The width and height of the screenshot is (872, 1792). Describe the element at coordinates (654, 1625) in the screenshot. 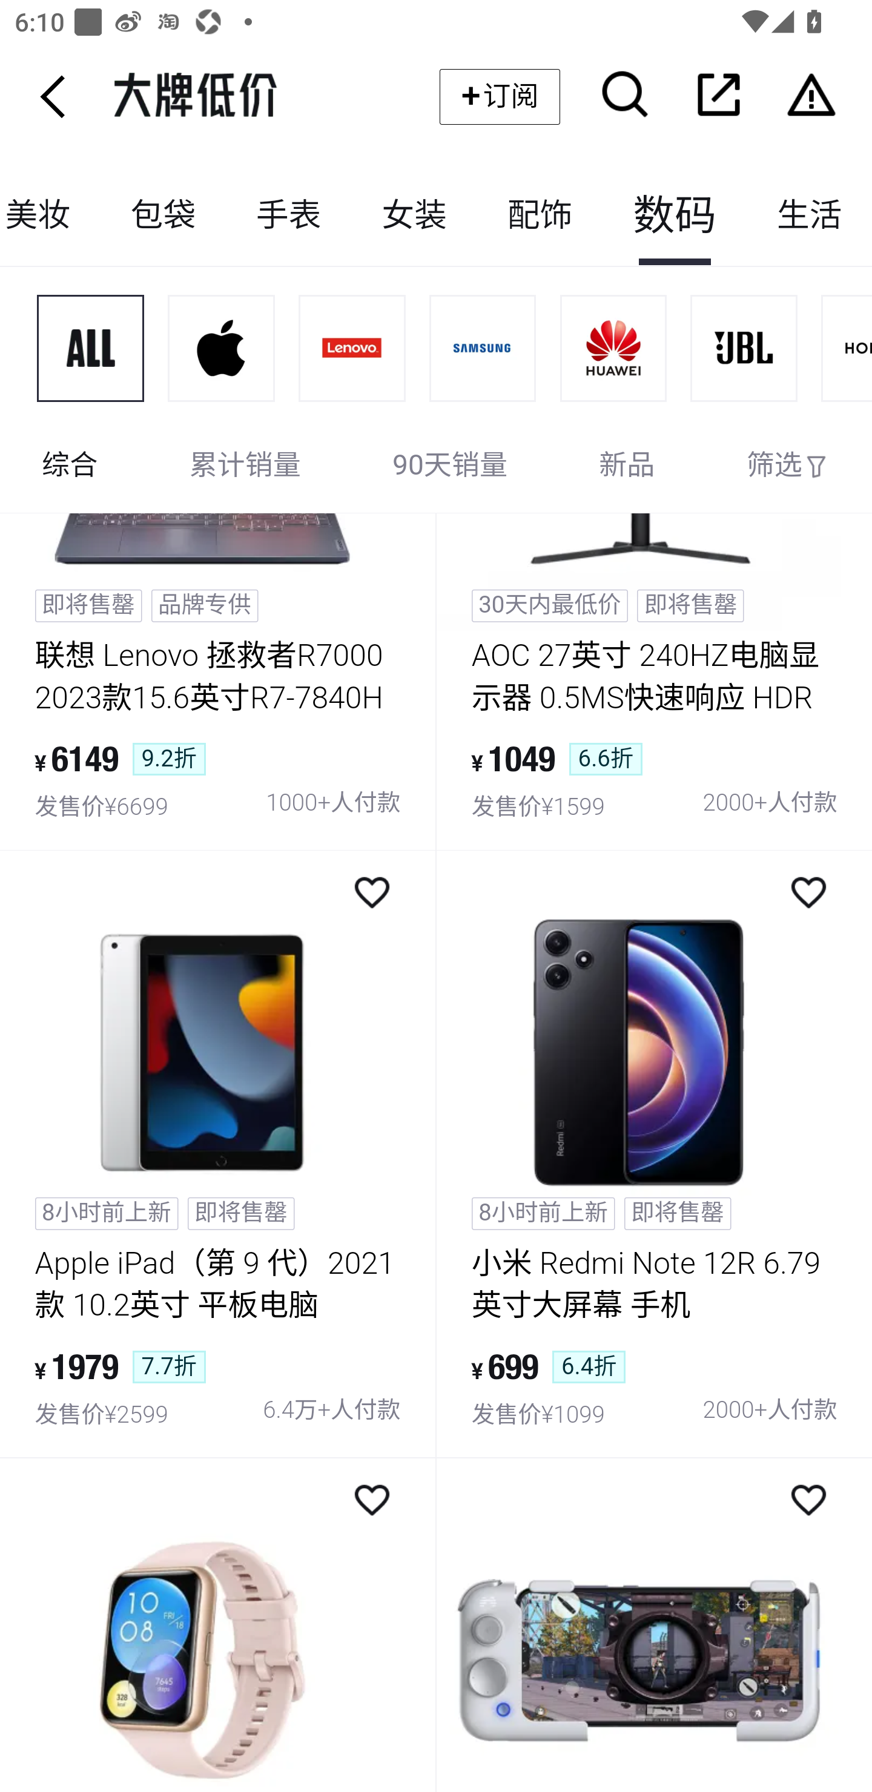

I see `img` at that location.